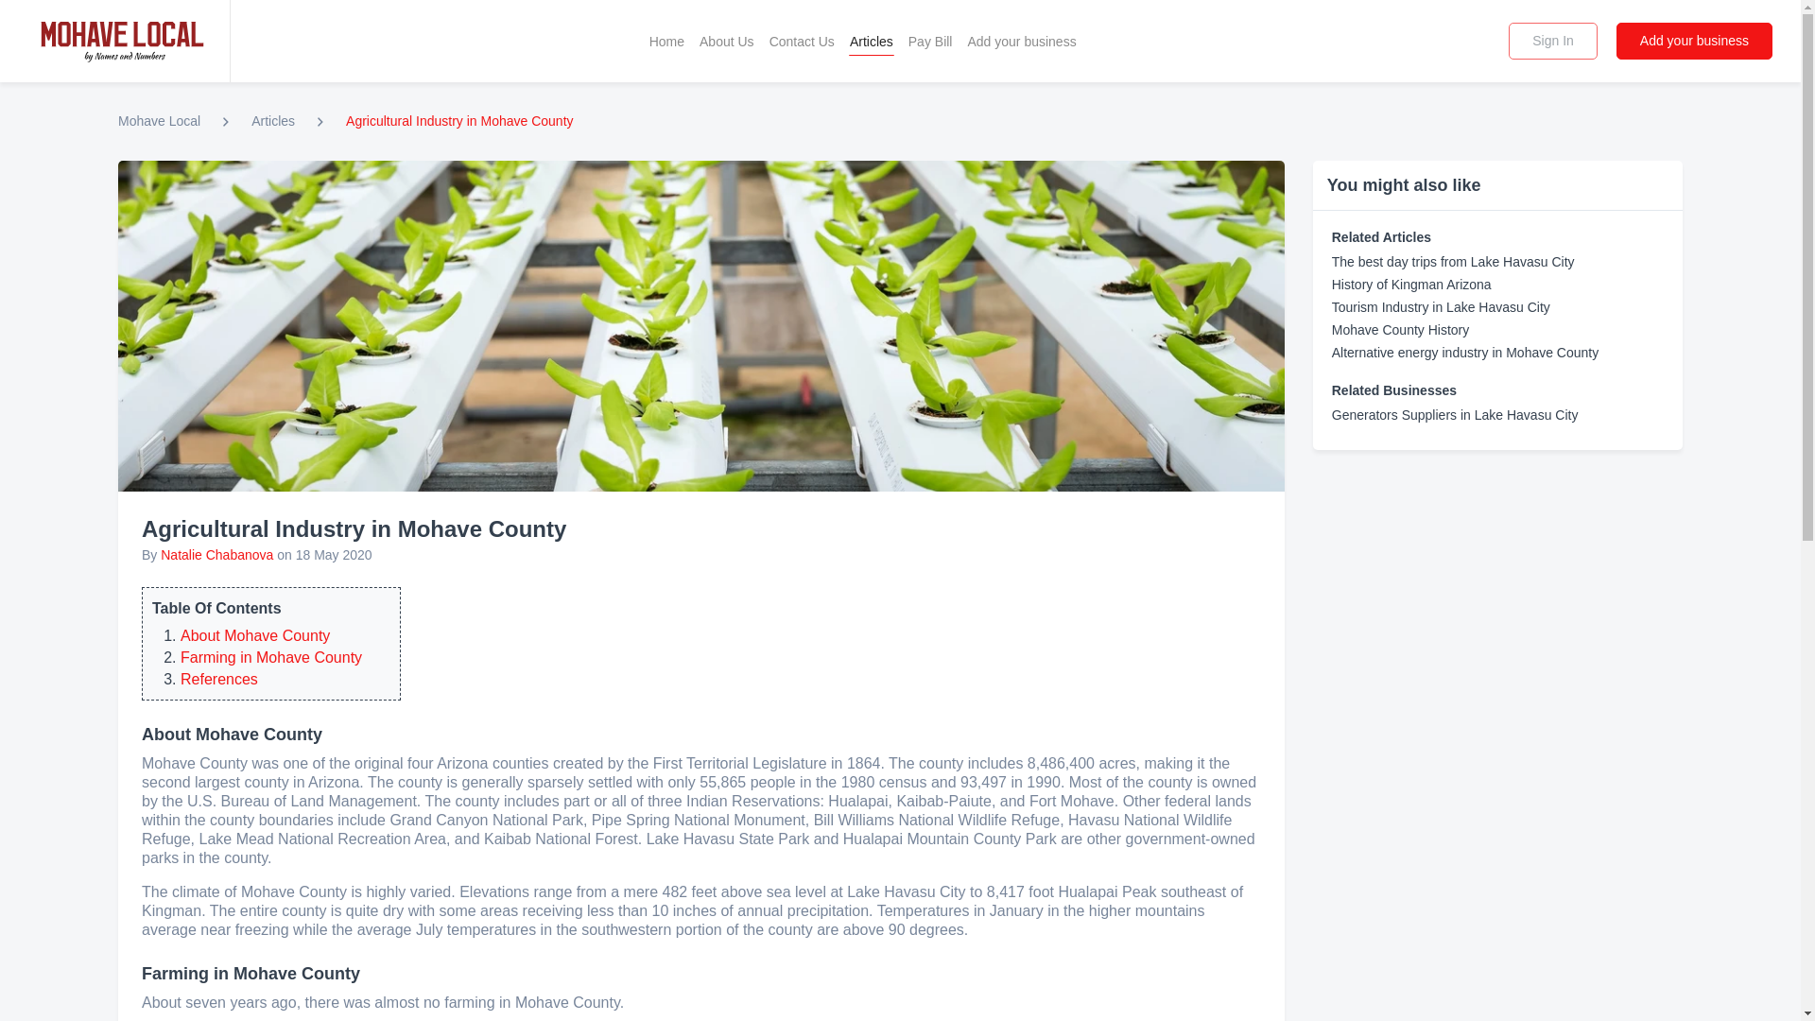  What do you see at coordinates (1694, 40) in the screenshot?
I see `Add your business` at bounding box center [1694, 40].